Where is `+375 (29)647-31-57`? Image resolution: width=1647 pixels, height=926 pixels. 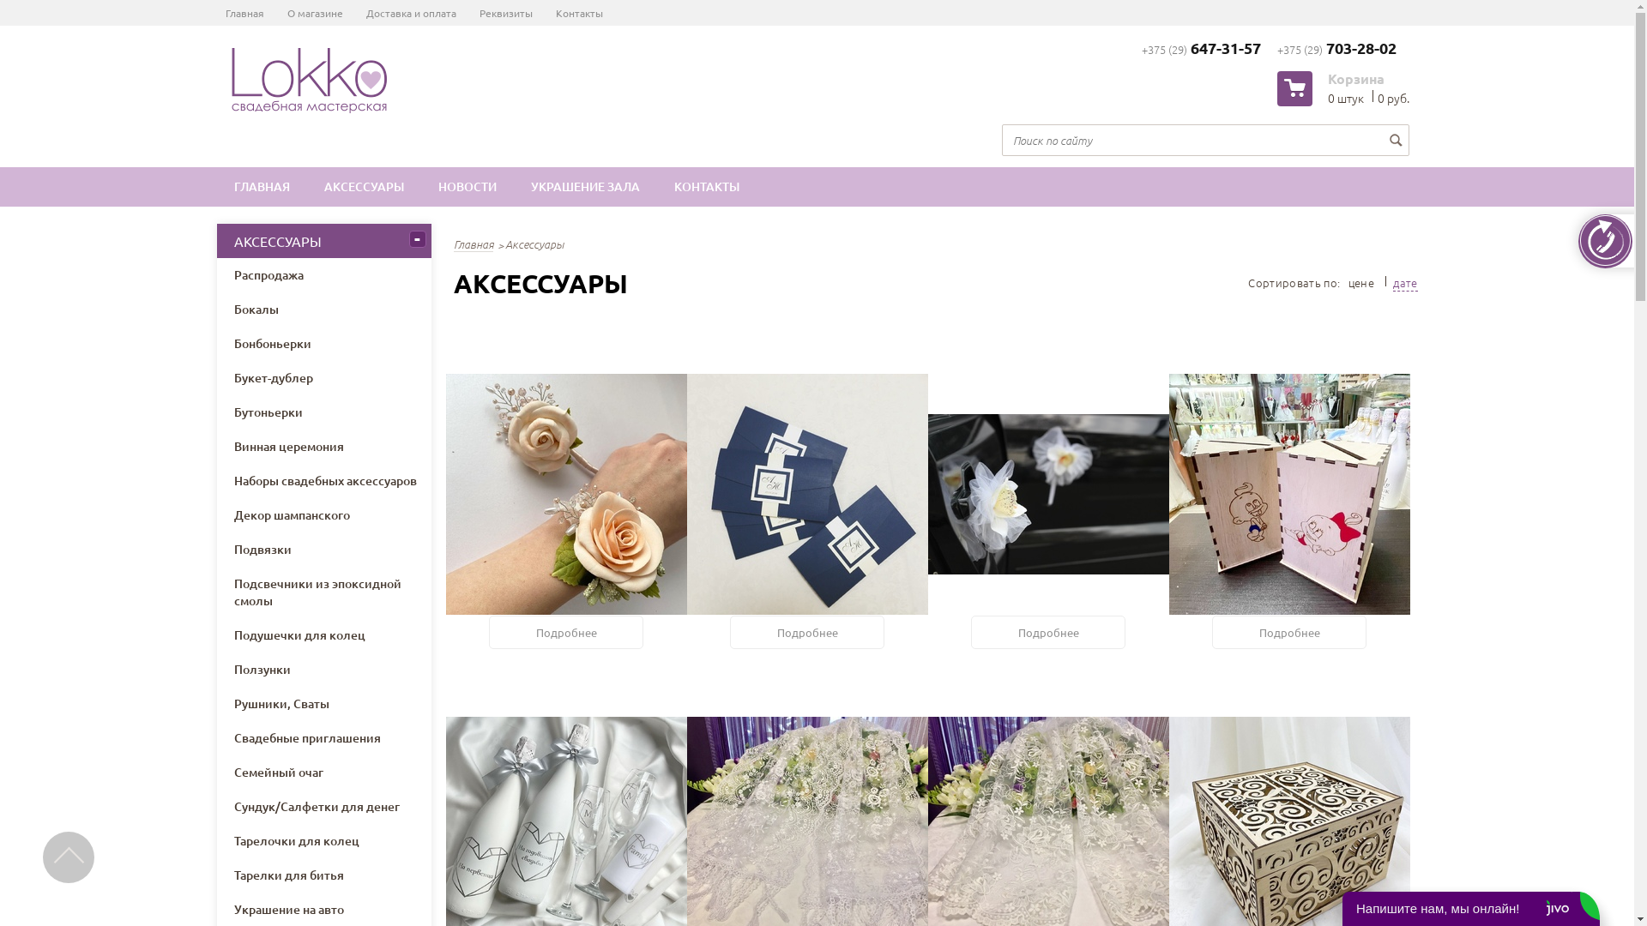 +375 (29)647-31-57 is located at coordinates (1201, 49).